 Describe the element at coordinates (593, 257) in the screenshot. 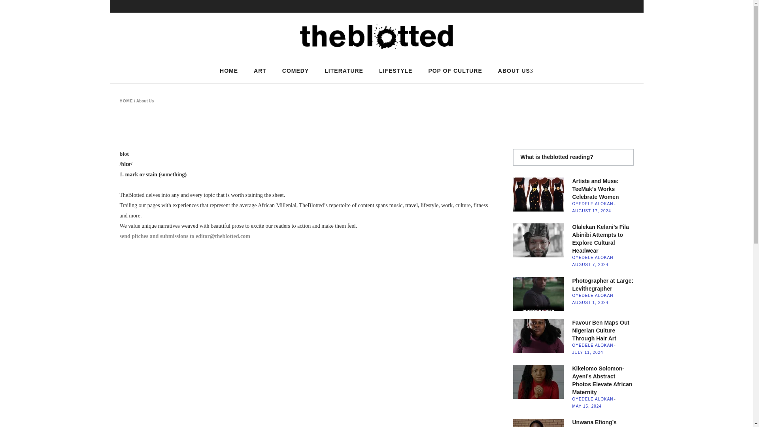

I see `OYEDELE ALOKAN` at that location.